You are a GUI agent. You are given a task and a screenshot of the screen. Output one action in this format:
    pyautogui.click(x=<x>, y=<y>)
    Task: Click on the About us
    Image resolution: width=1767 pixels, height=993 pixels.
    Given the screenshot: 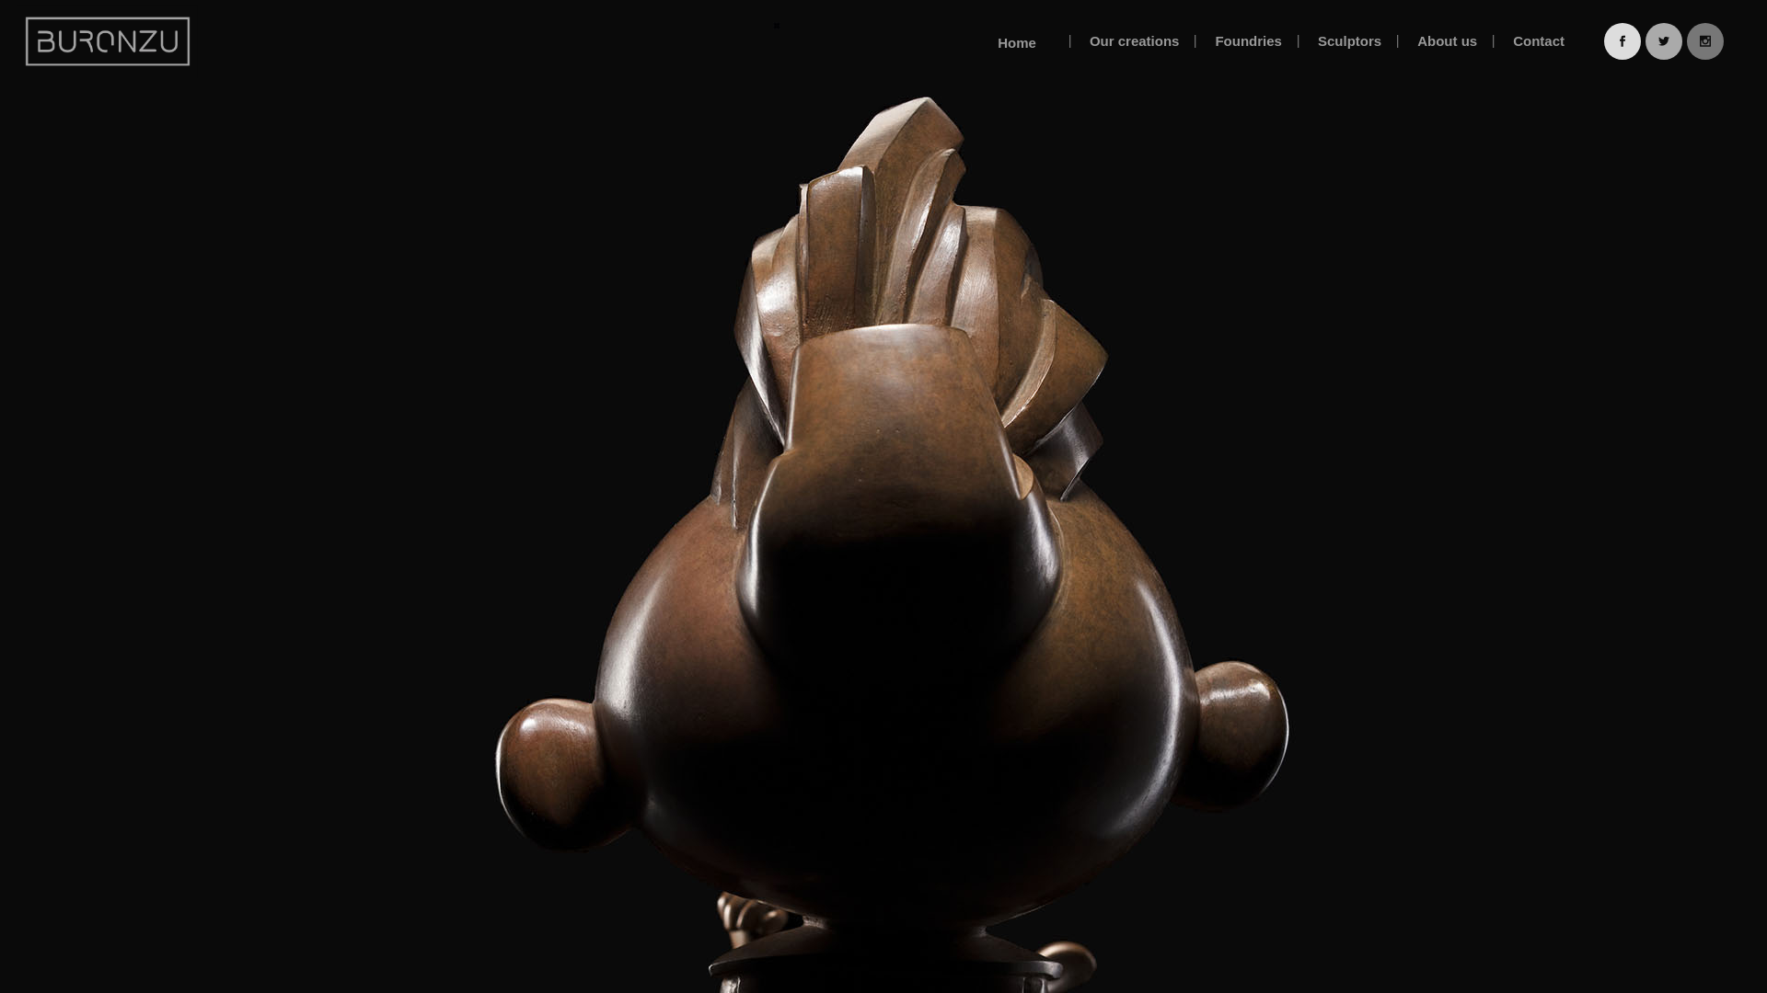 What is the action you would take?
    pyautogui.click(x=1447, y=41)
    